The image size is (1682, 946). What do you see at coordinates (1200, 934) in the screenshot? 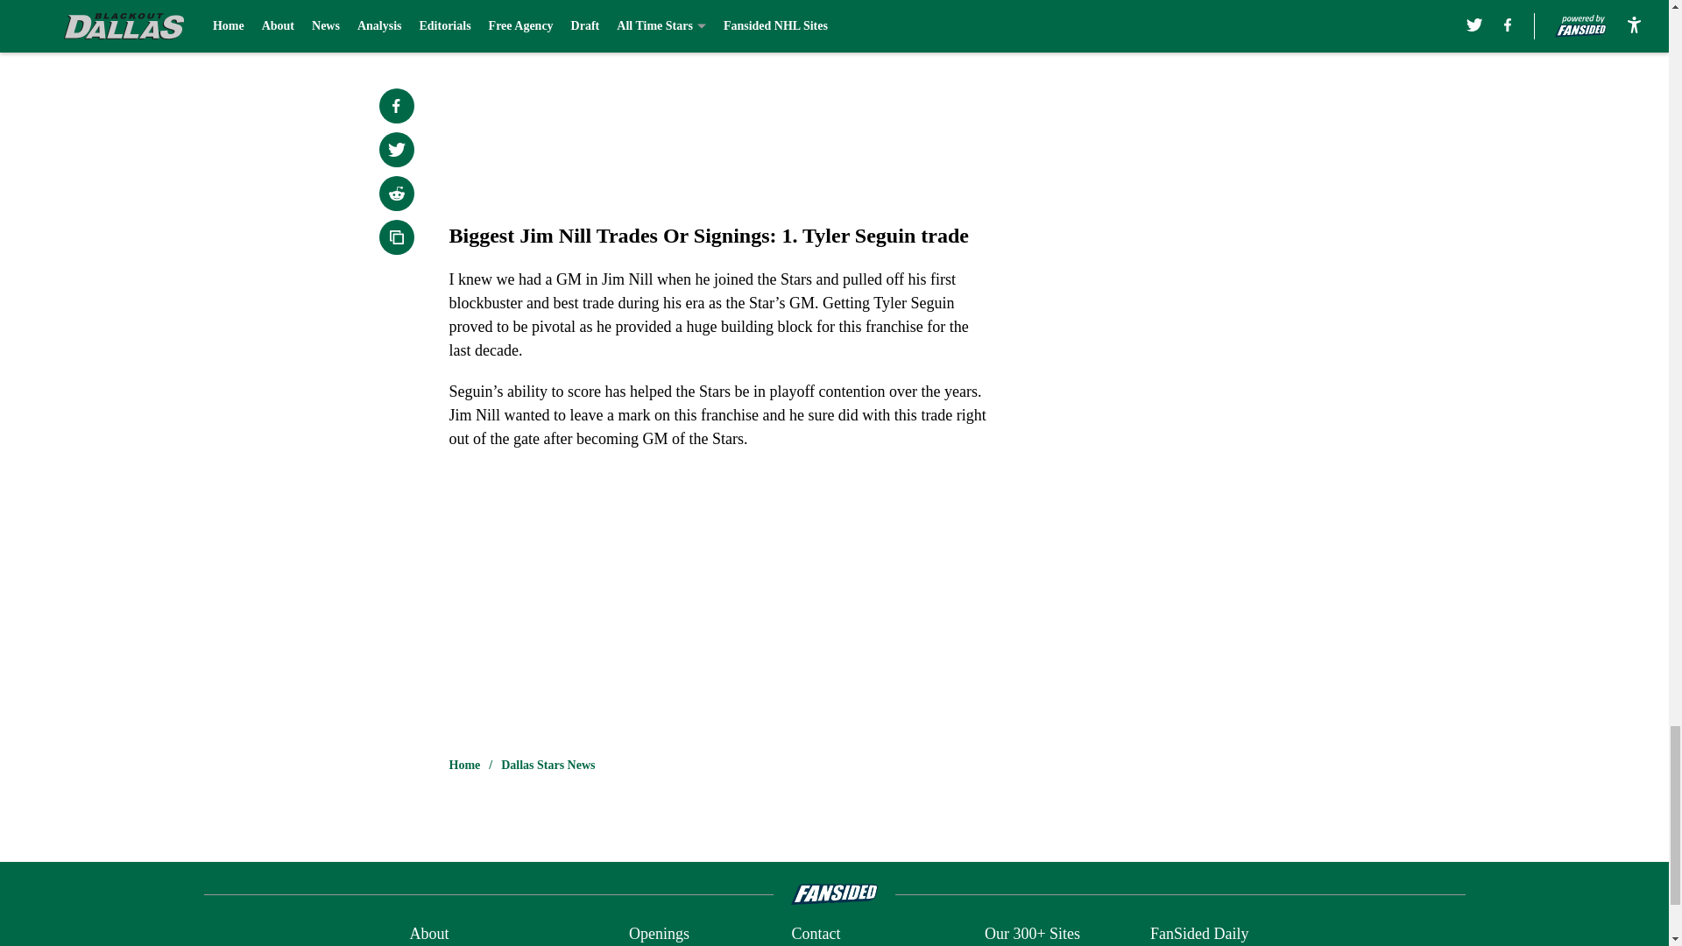
I see `FanSided Daily` at bounding box center [1200, 934].